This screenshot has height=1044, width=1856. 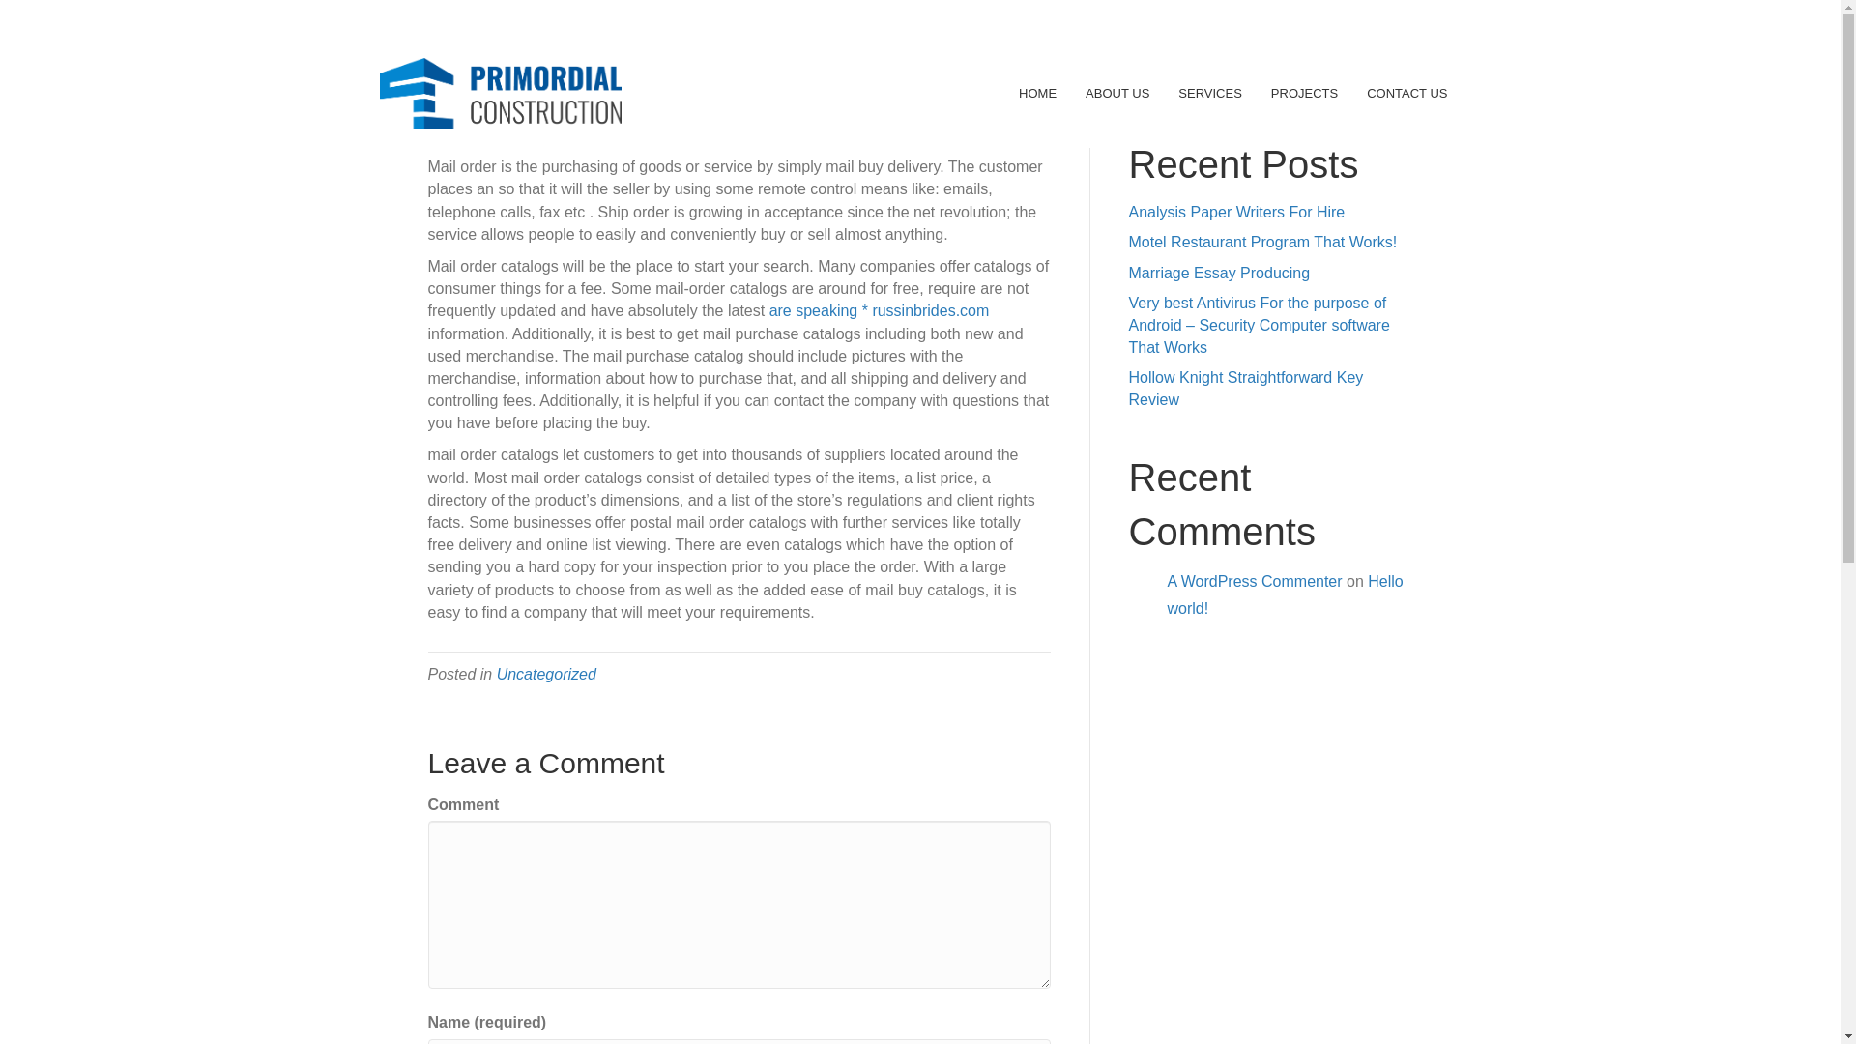 What do you see at coordinates (1378, 81) in the screenshot?
I see `Search` at bounding box center [1378, 81].